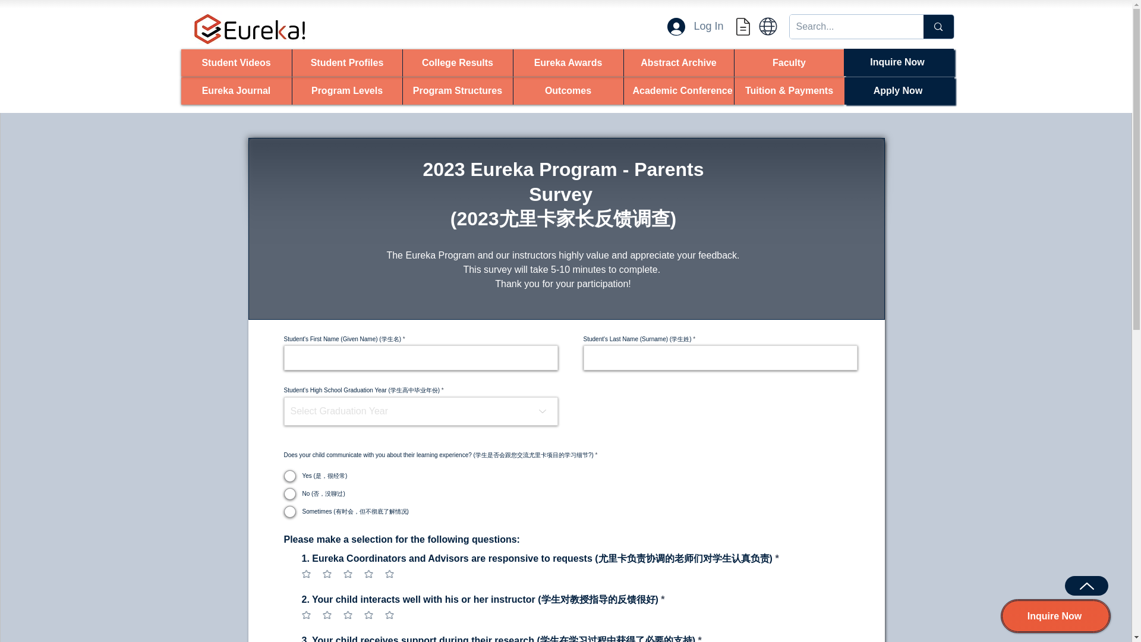 This screenshot has width=1141, height=642. What do you see at coordinates (456, 63) in the screenshot?
I see `College Results` at bounding box center [456, 63].